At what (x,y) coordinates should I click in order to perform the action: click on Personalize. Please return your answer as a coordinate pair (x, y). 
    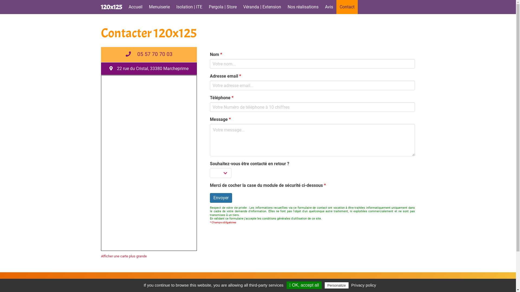
    Looking at the image, I should click on (337, 286).